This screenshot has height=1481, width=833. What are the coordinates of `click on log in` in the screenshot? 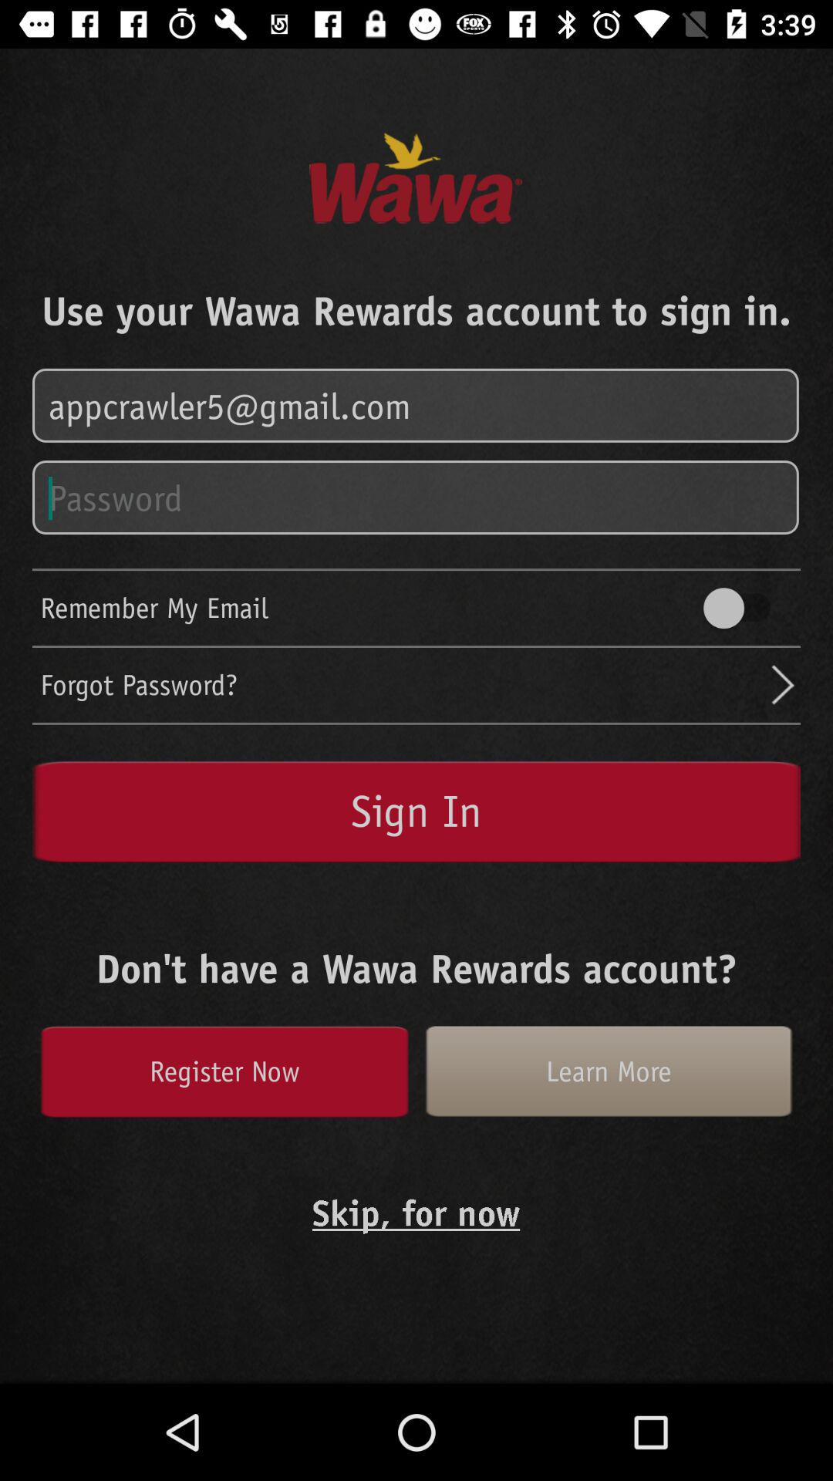 It's located at (416, 407).